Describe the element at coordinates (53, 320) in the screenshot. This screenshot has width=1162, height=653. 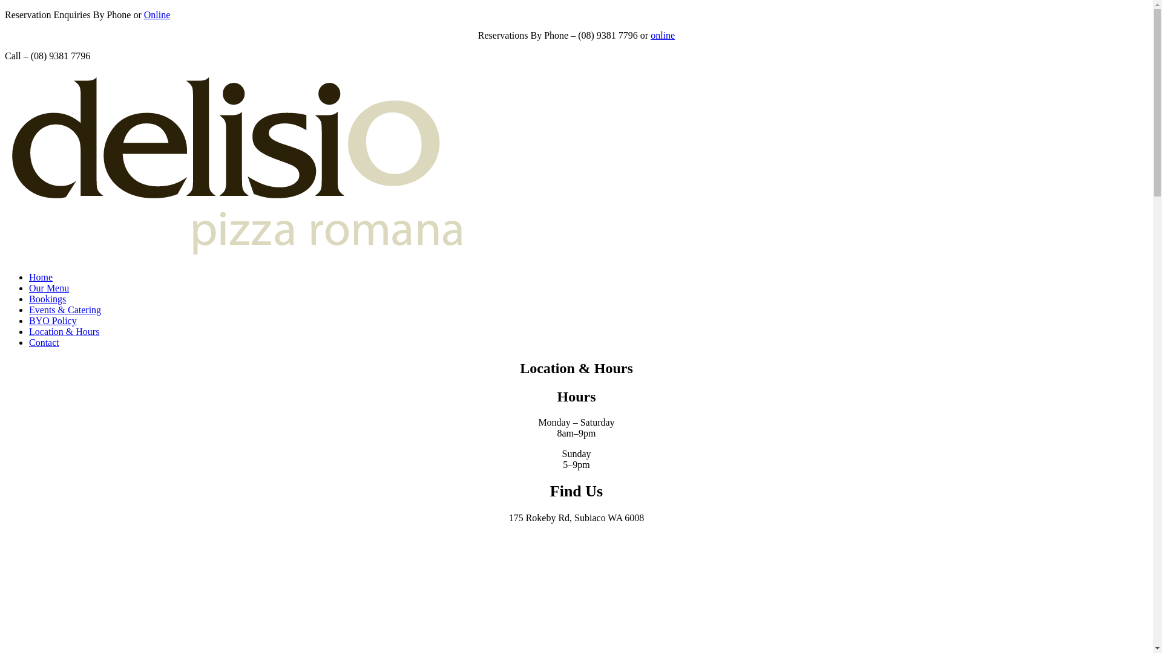
I see `BYO Policy` at that location.